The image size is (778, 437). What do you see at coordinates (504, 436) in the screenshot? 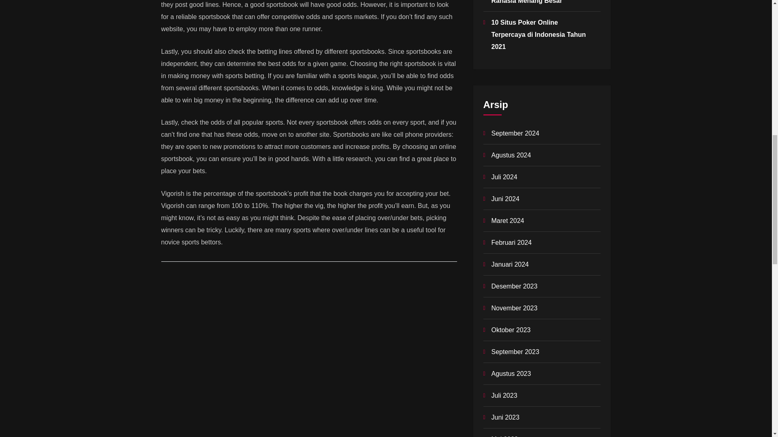
I see `Mei 2023` at bounding box center [504, 436].